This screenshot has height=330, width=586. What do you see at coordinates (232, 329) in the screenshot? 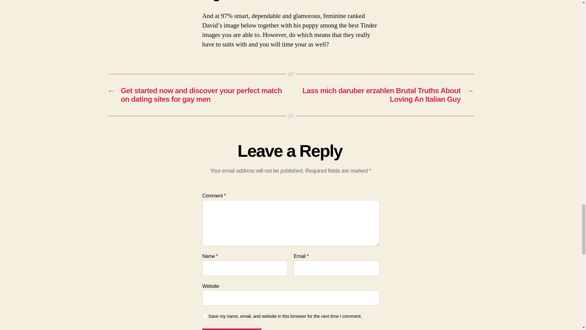
I see `Post Comment` at bounding box center [232, 329].